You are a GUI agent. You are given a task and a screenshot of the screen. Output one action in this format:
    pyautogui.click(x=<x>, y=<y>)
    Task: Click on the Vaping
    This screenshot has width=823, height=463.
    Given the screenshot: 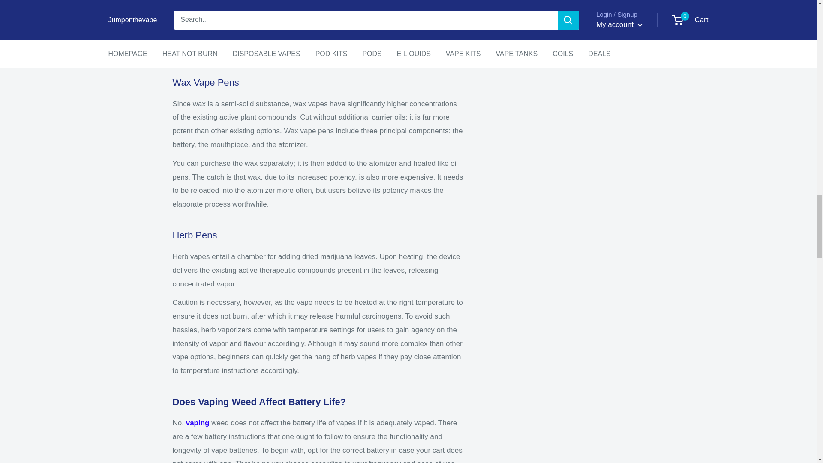 What is the action you would take?
    pyautogui.click(x=198, y=423)
    